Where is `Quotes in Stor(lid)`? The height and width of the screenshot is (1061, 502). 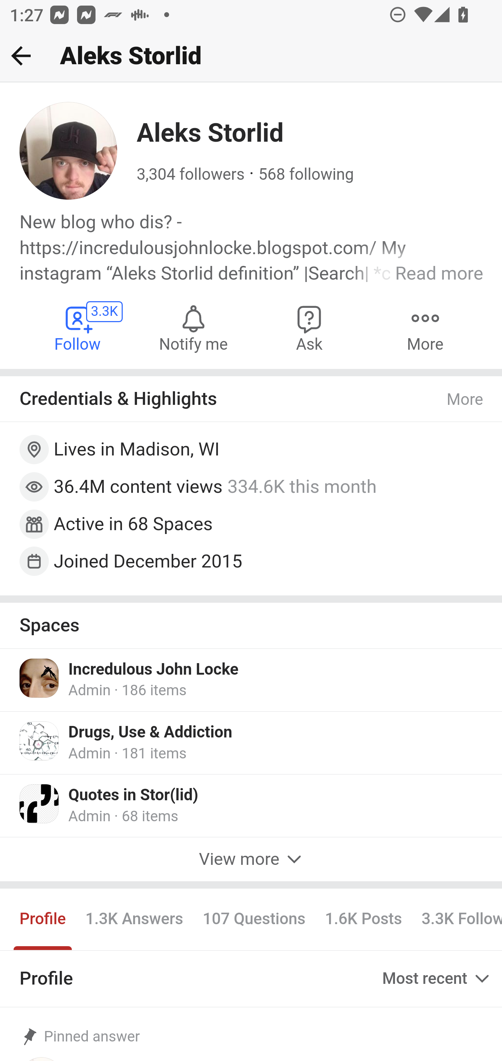
Quotes in Stor(lid) is located at coordinates (133, 794).